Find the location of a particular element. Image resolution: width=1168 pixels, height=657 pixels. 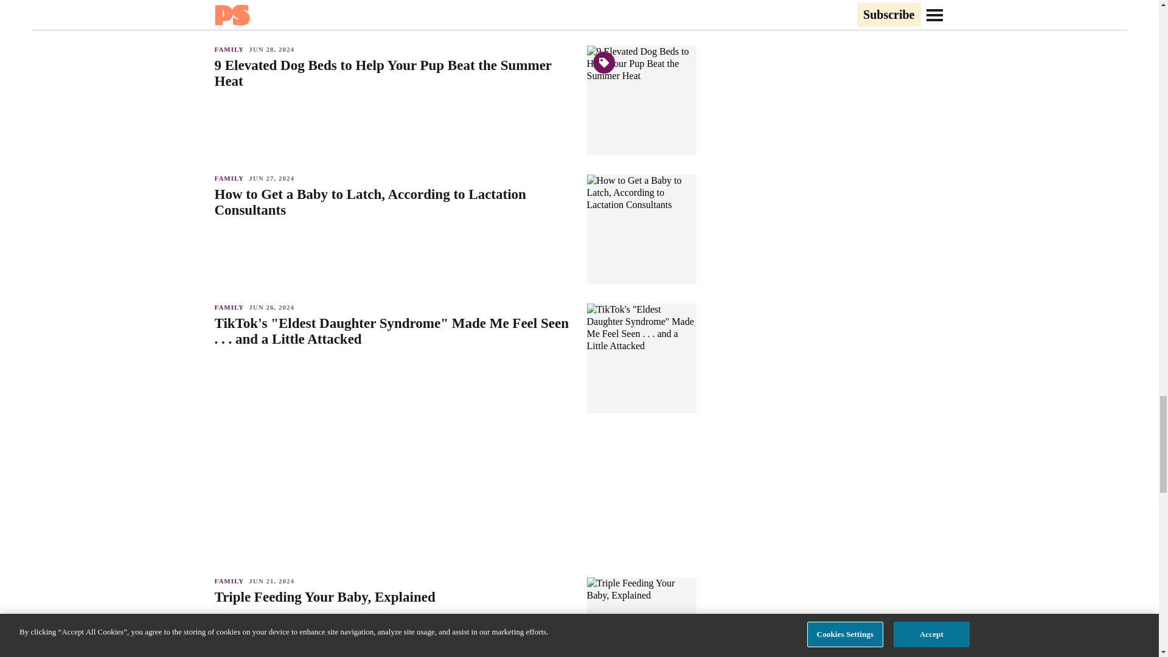

FAMILY is located at coordinates (231, 49).